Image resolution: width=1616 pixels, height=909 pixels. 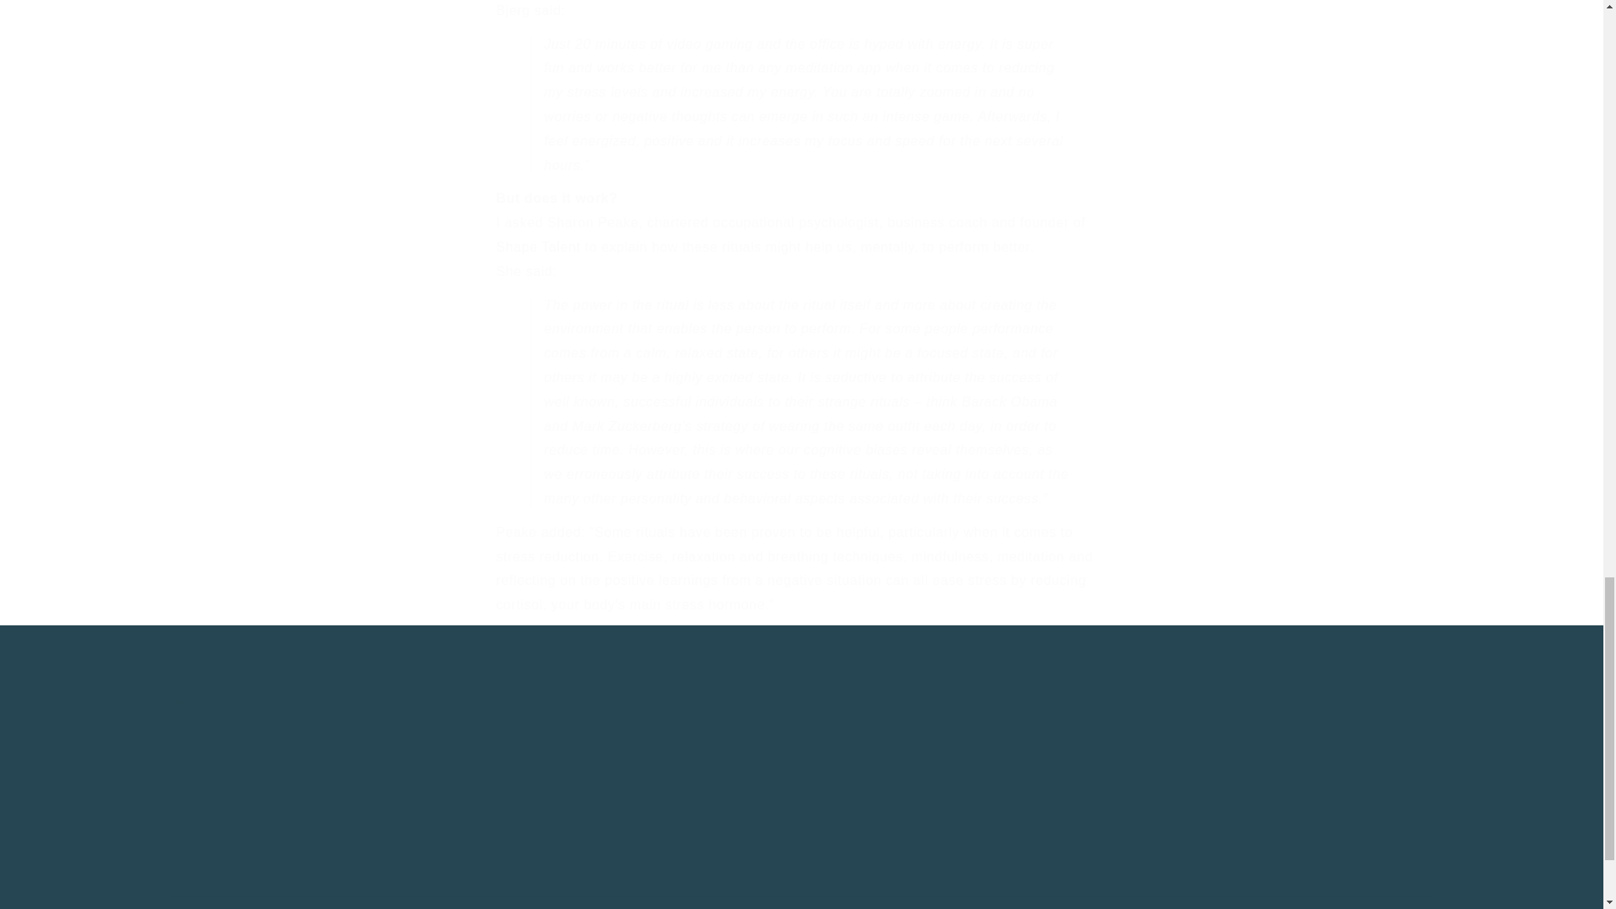 I want to click on Blog And Resources, so click(x=538, y=247).